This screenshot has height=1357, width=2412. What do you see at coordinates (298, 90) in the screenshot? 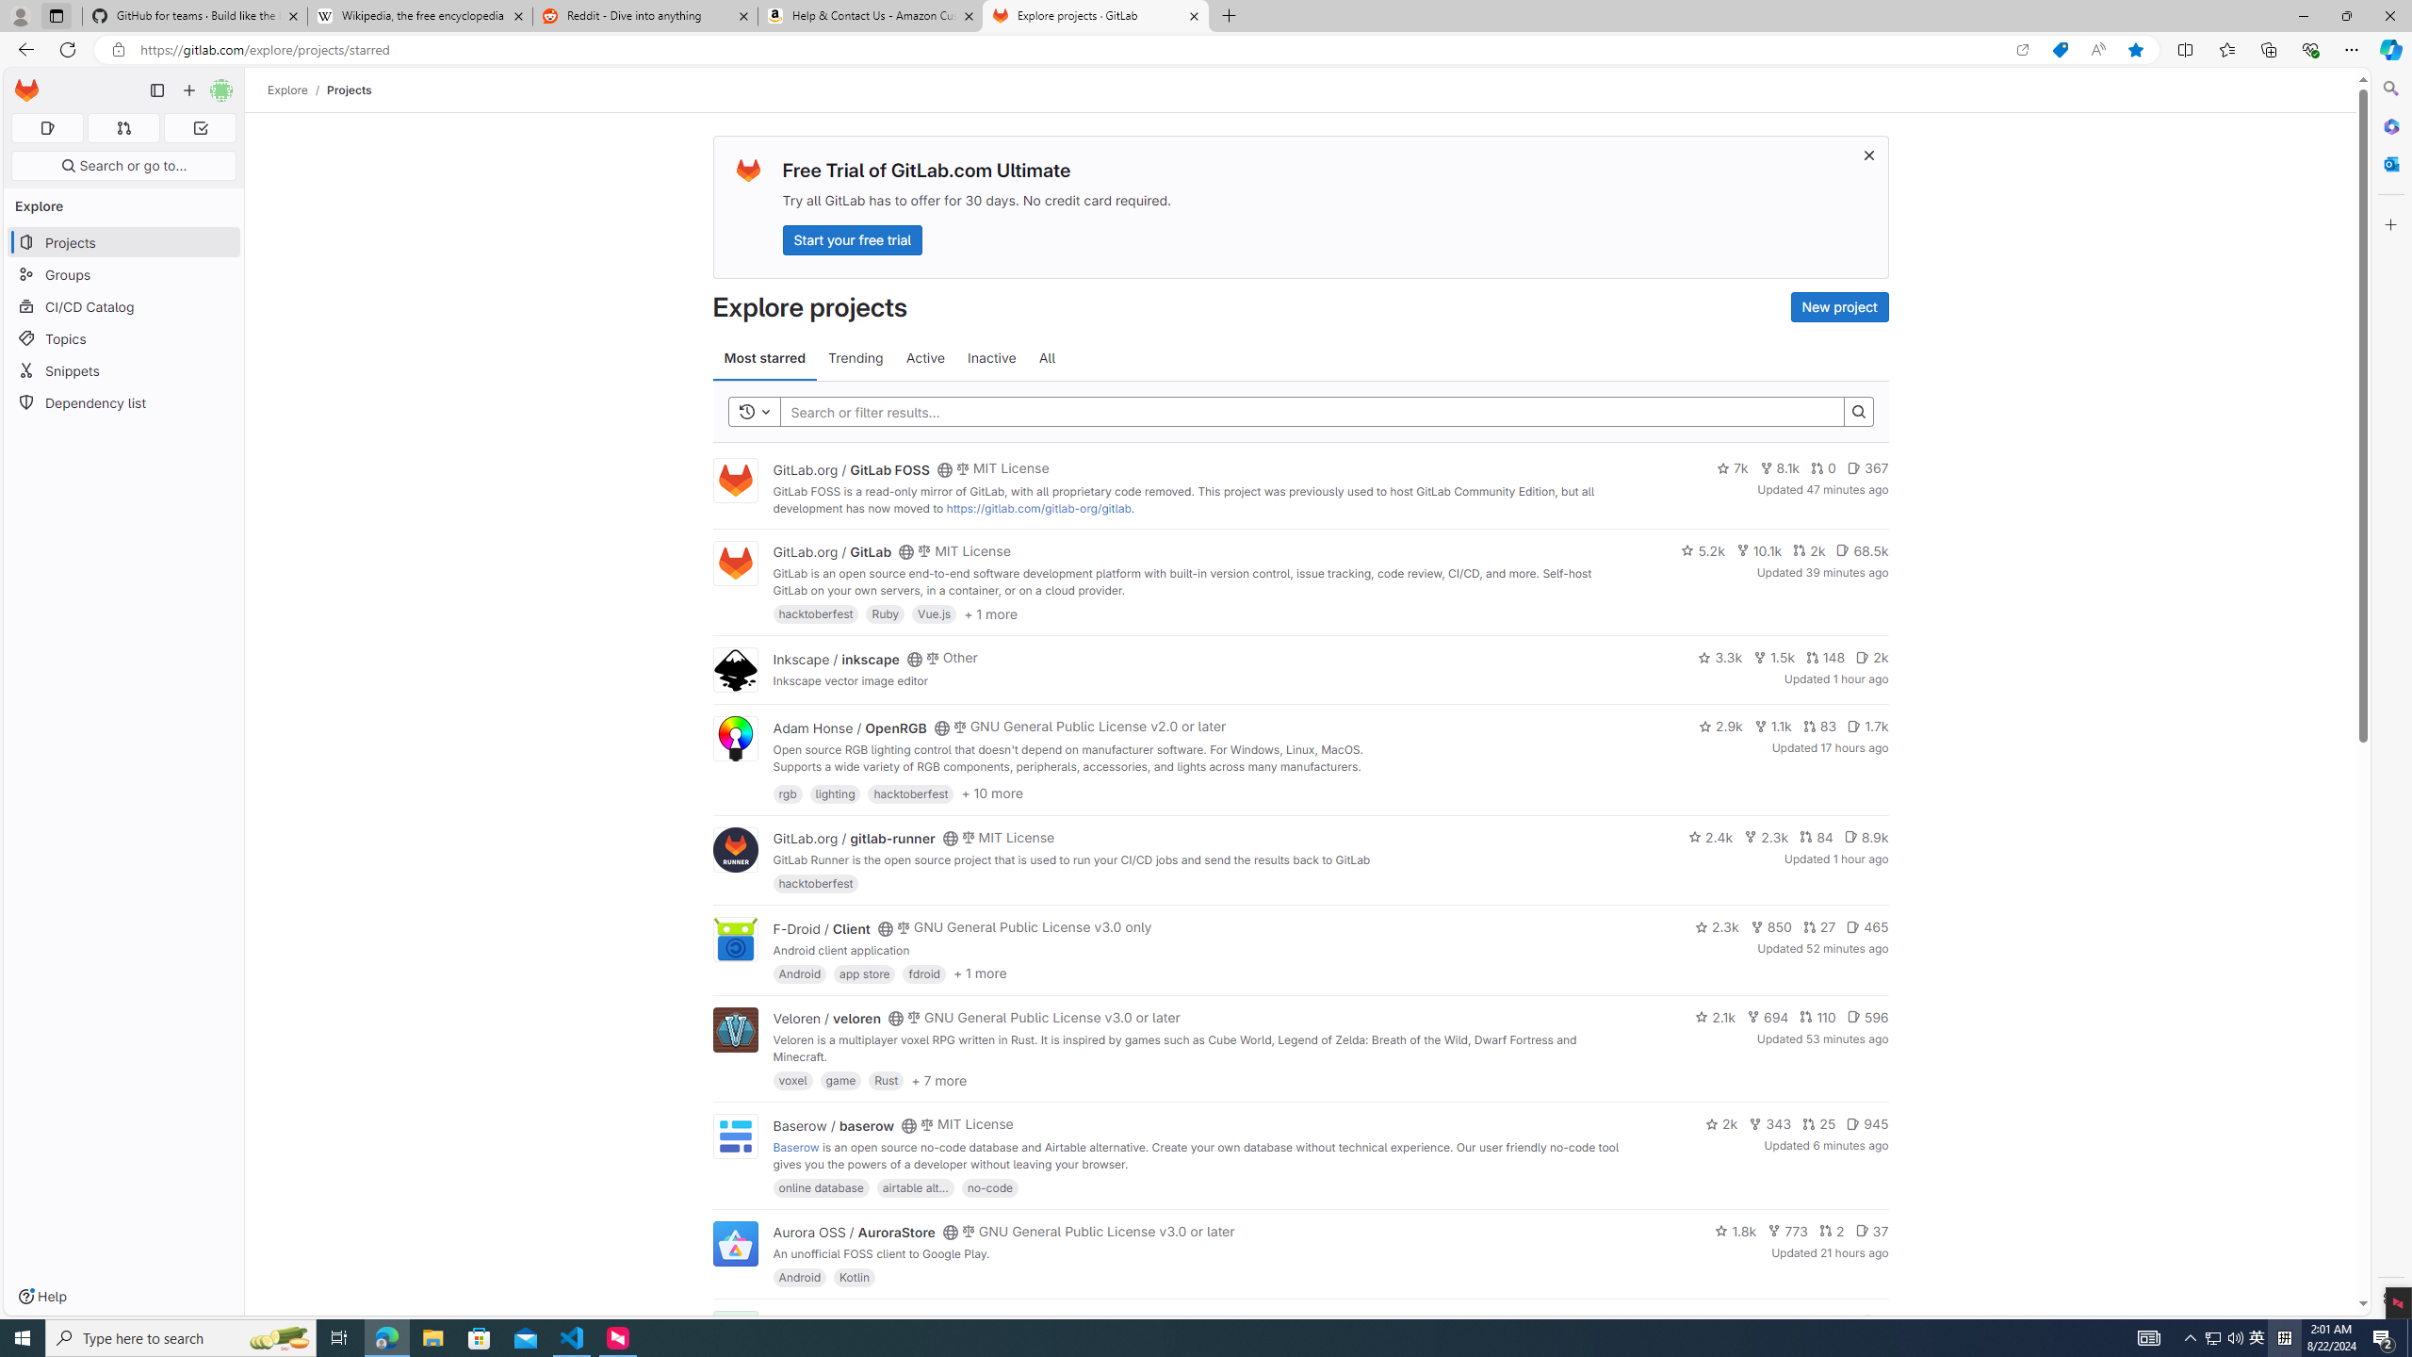
I see `Explore/` at bounding box center [298, 90].